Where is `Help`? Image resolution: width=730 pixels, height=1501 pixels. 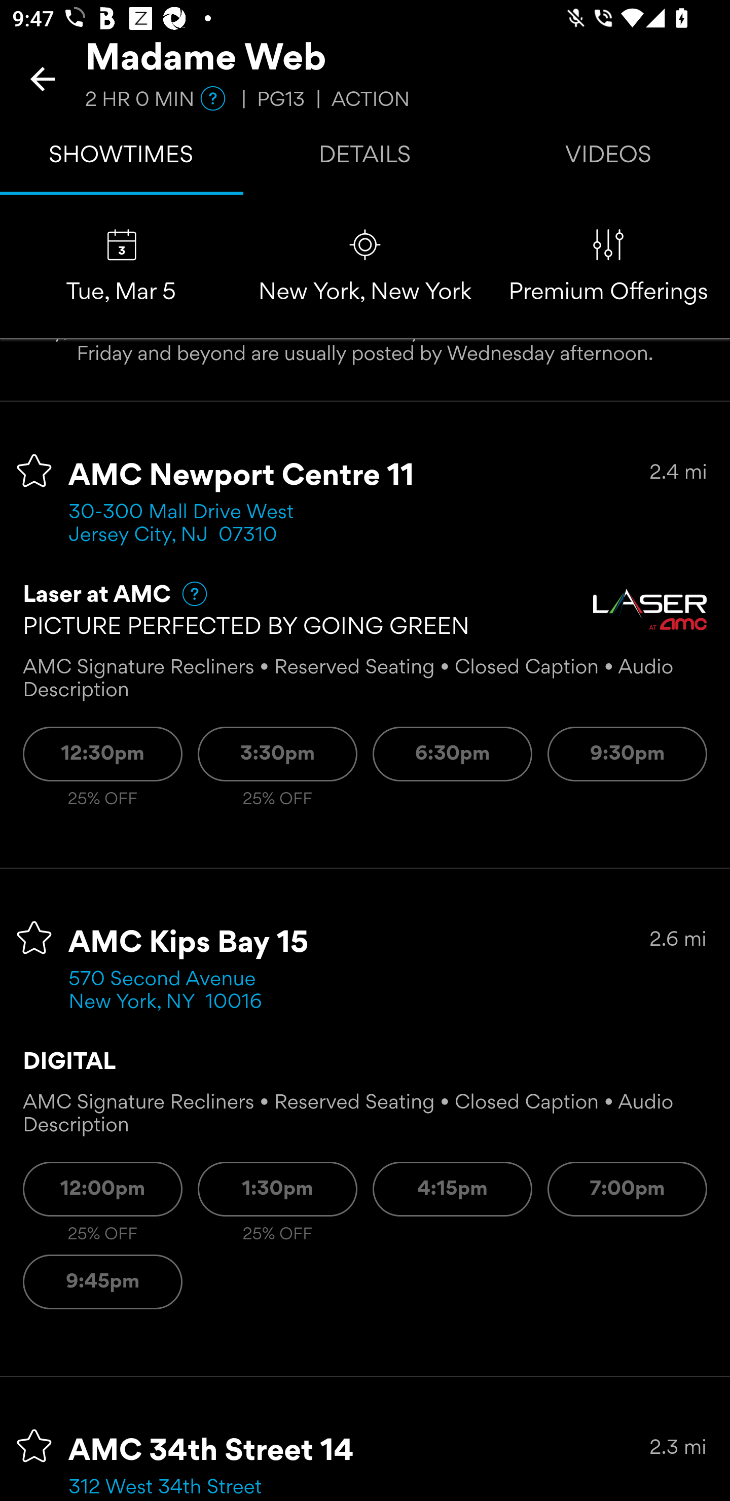 Help is located at coordinates (187, 593).